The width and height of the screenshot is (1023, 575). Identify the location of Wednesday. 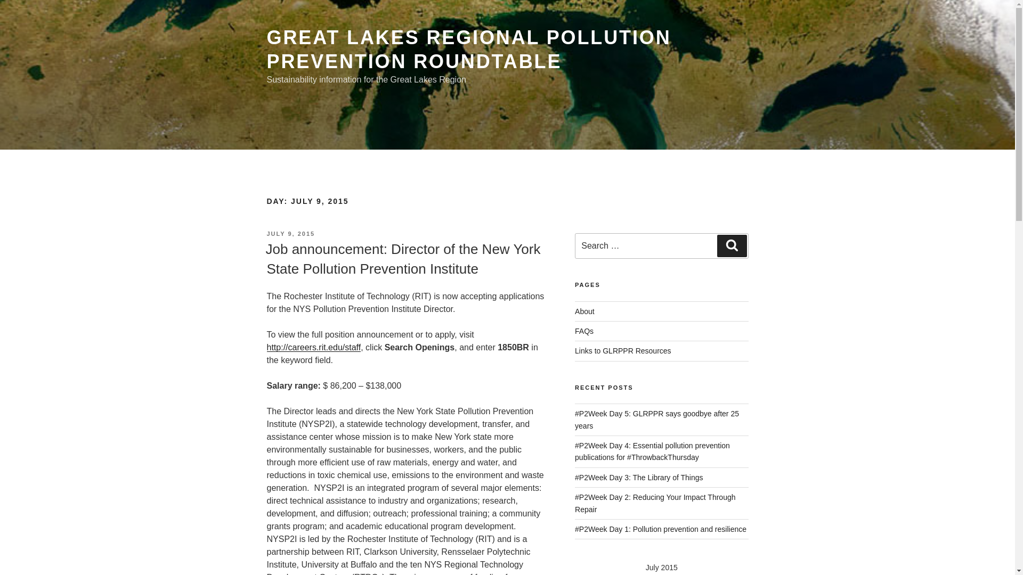
(665, 574).